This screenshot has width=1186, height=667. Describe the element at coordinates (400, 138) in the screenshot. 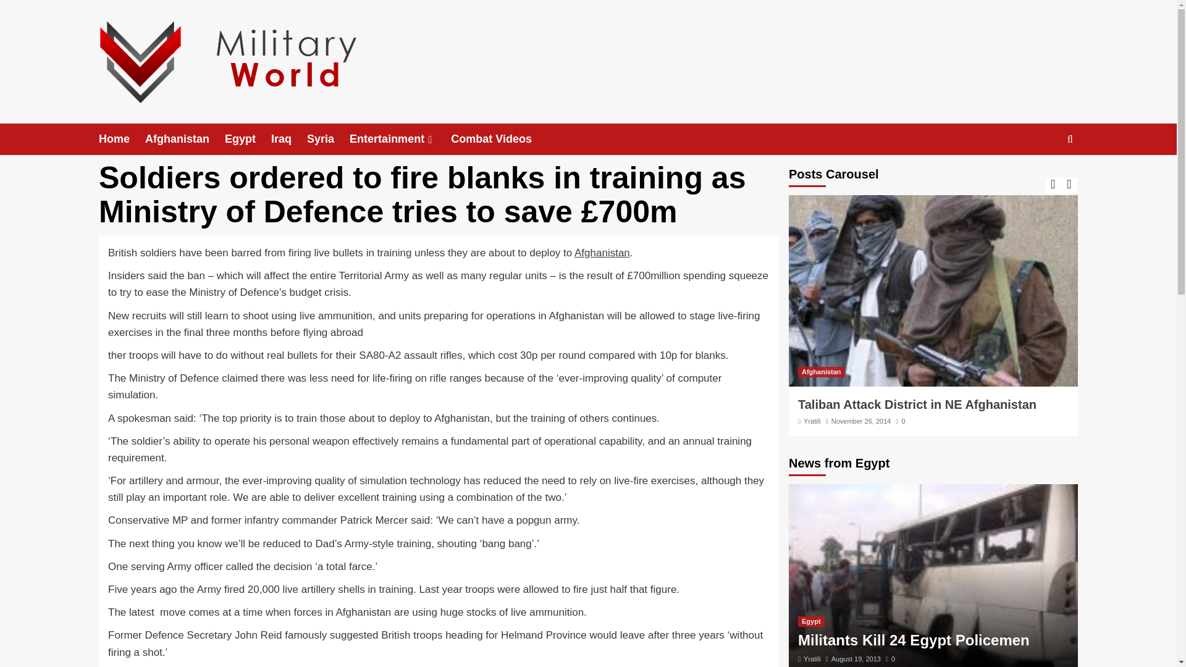

I see `Entertainment` at that location.